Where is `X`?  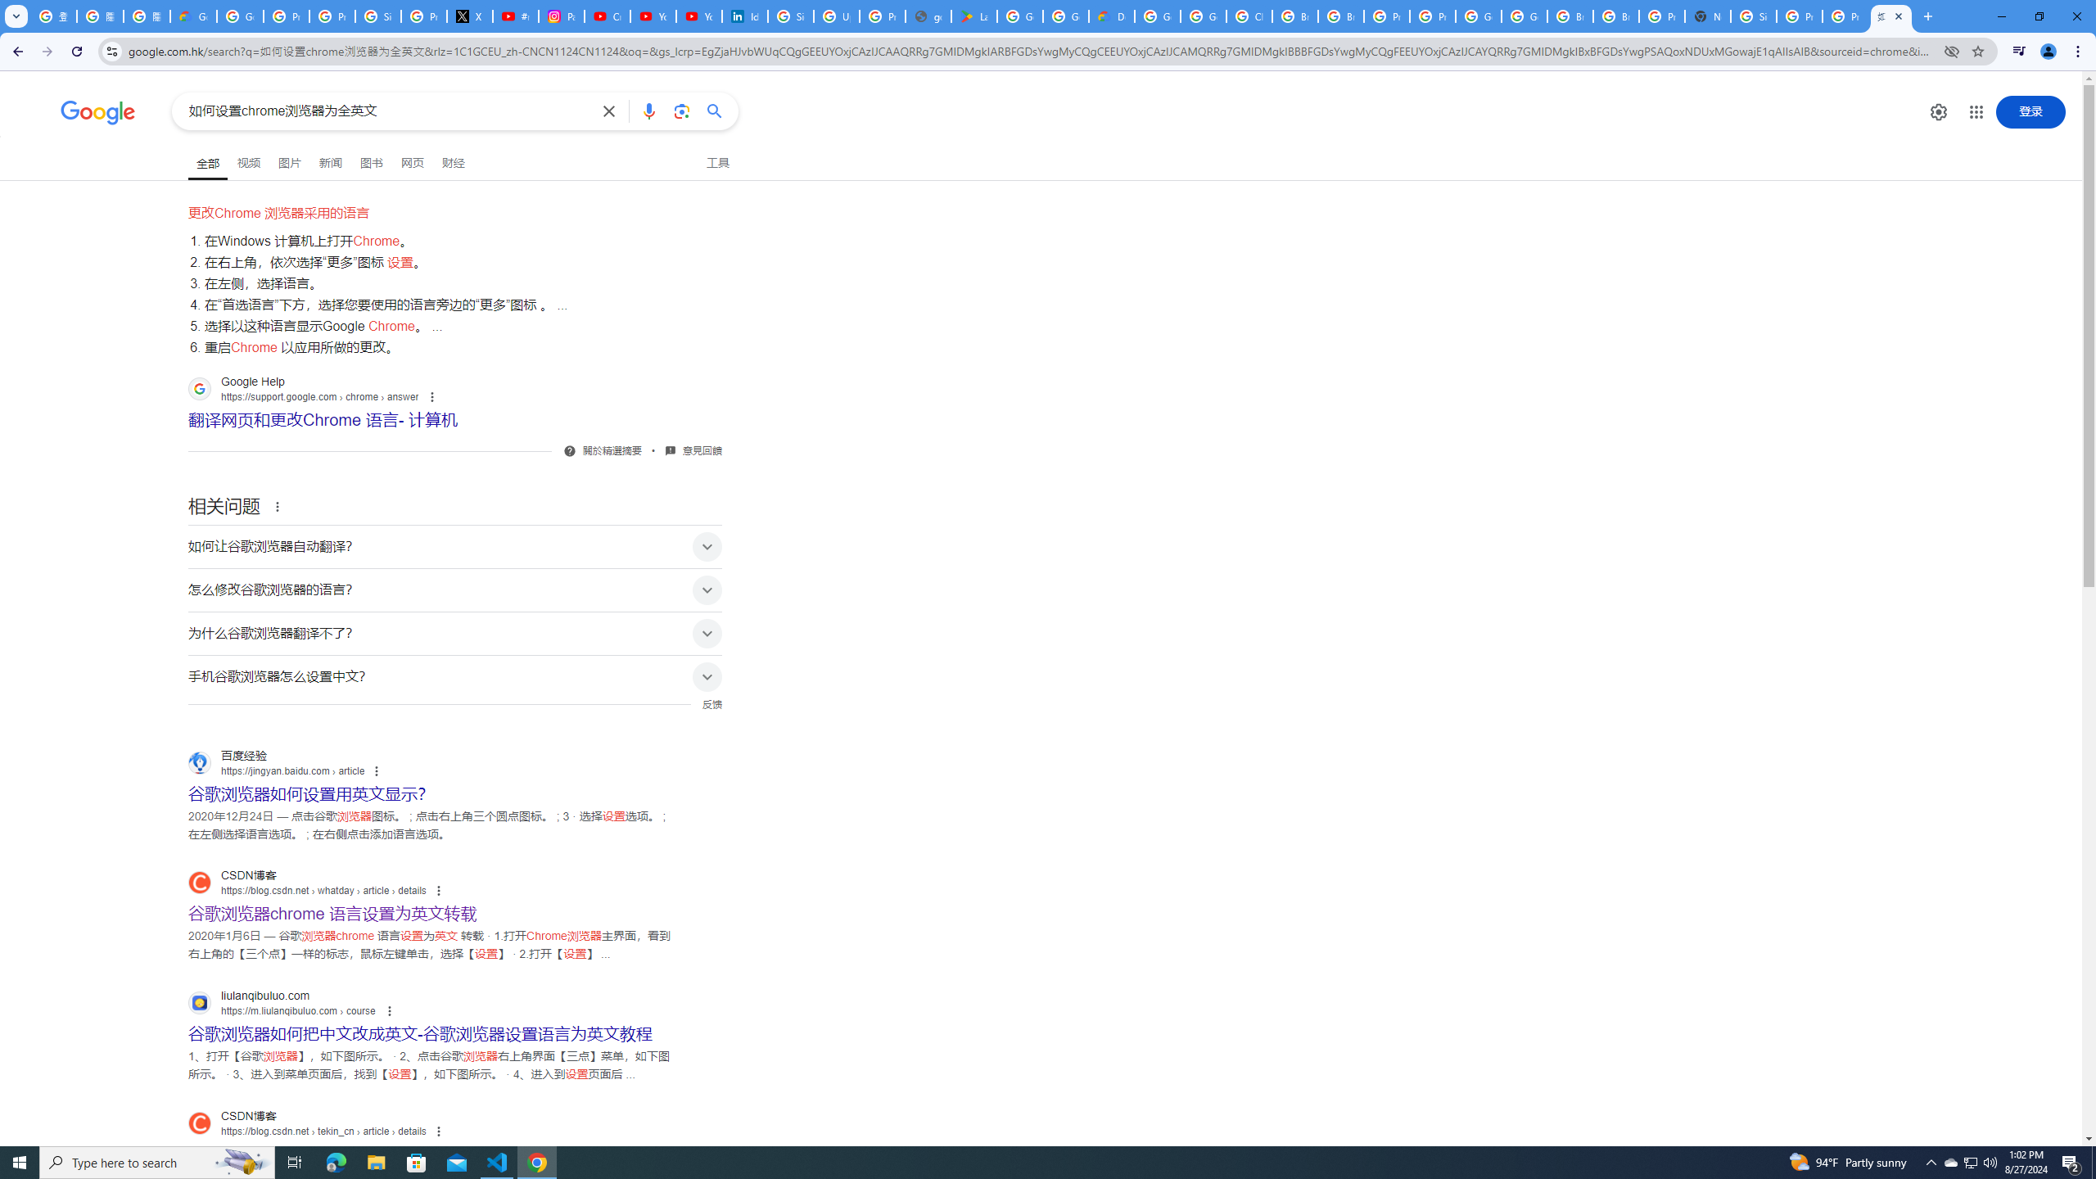
X is located at coordinates (470, 16).